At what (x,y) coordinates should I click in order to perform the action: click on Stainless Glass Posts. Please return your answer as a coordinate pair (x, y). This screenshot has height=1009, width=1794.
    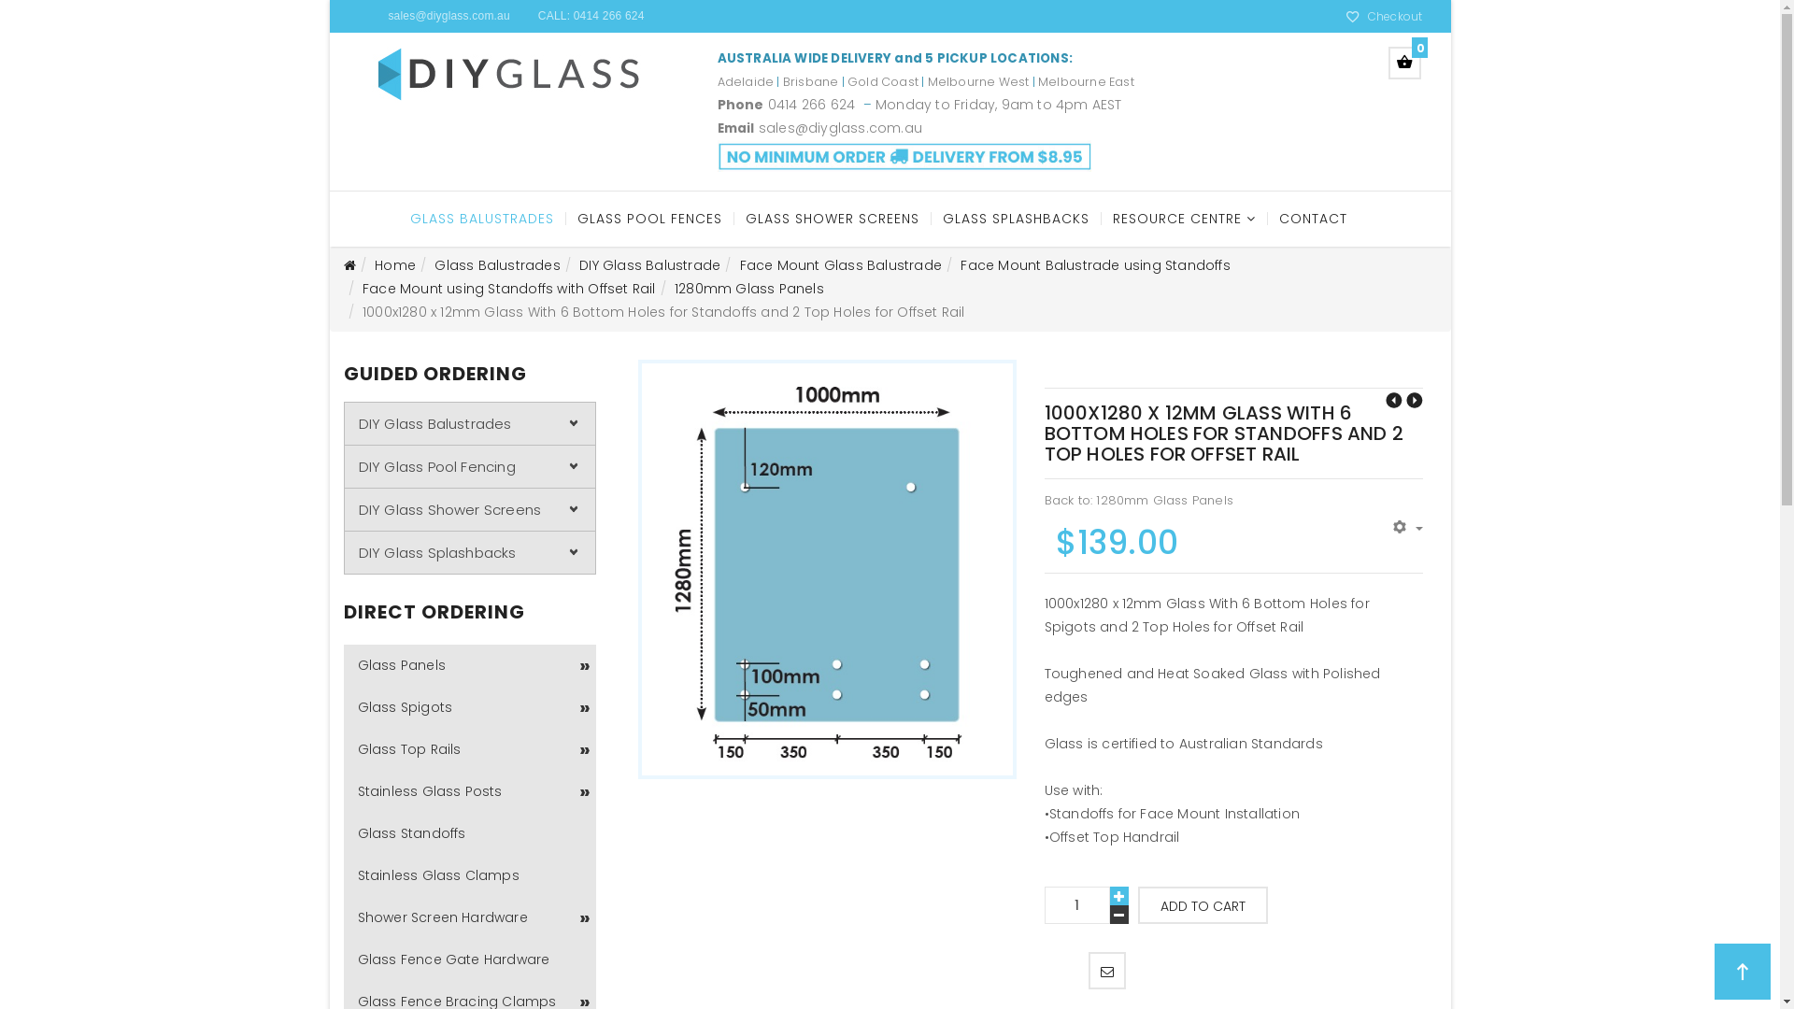
    Looking at the image, I should click on (470, 792).